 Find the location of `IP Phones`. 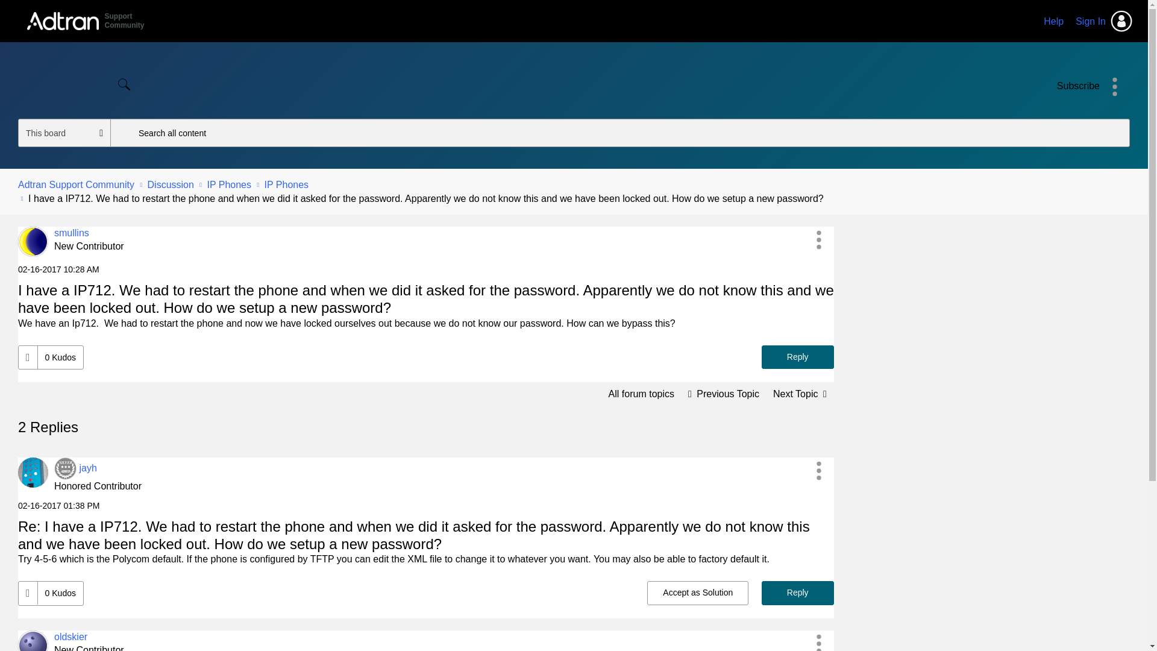

IP Phones is located at coordinates (641, 393).